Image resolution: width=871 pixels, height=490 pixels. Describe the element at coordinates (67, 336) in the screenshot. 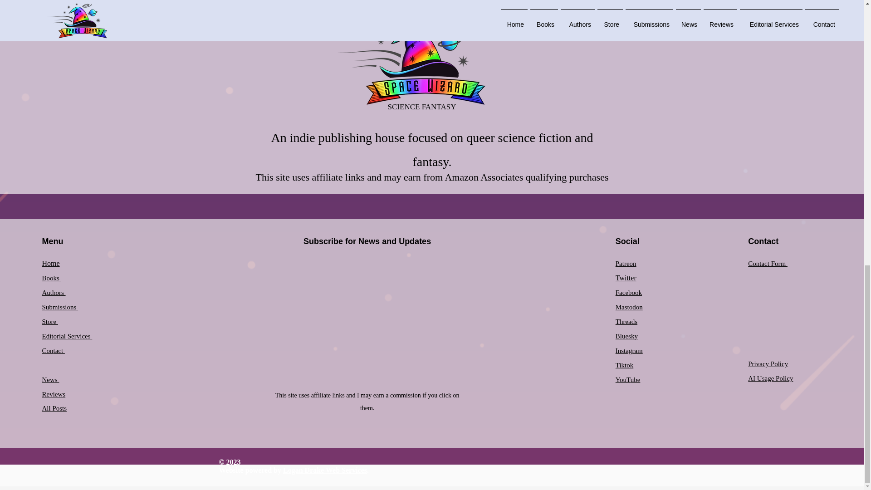

I see `Editorial Services ` at that location.